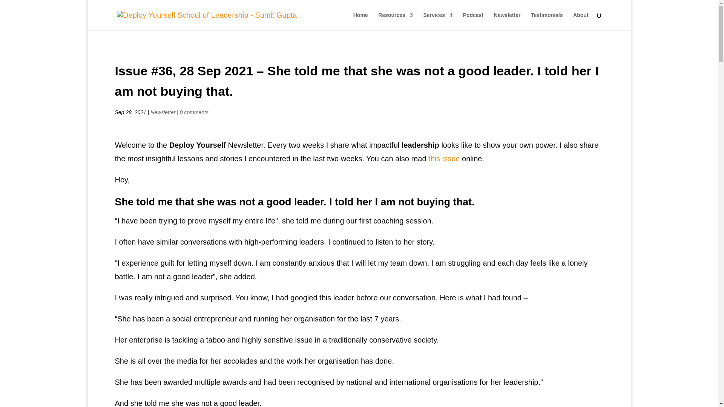 This screenshot has height=407, width=724. I want to click on Services, so click(437, 21).